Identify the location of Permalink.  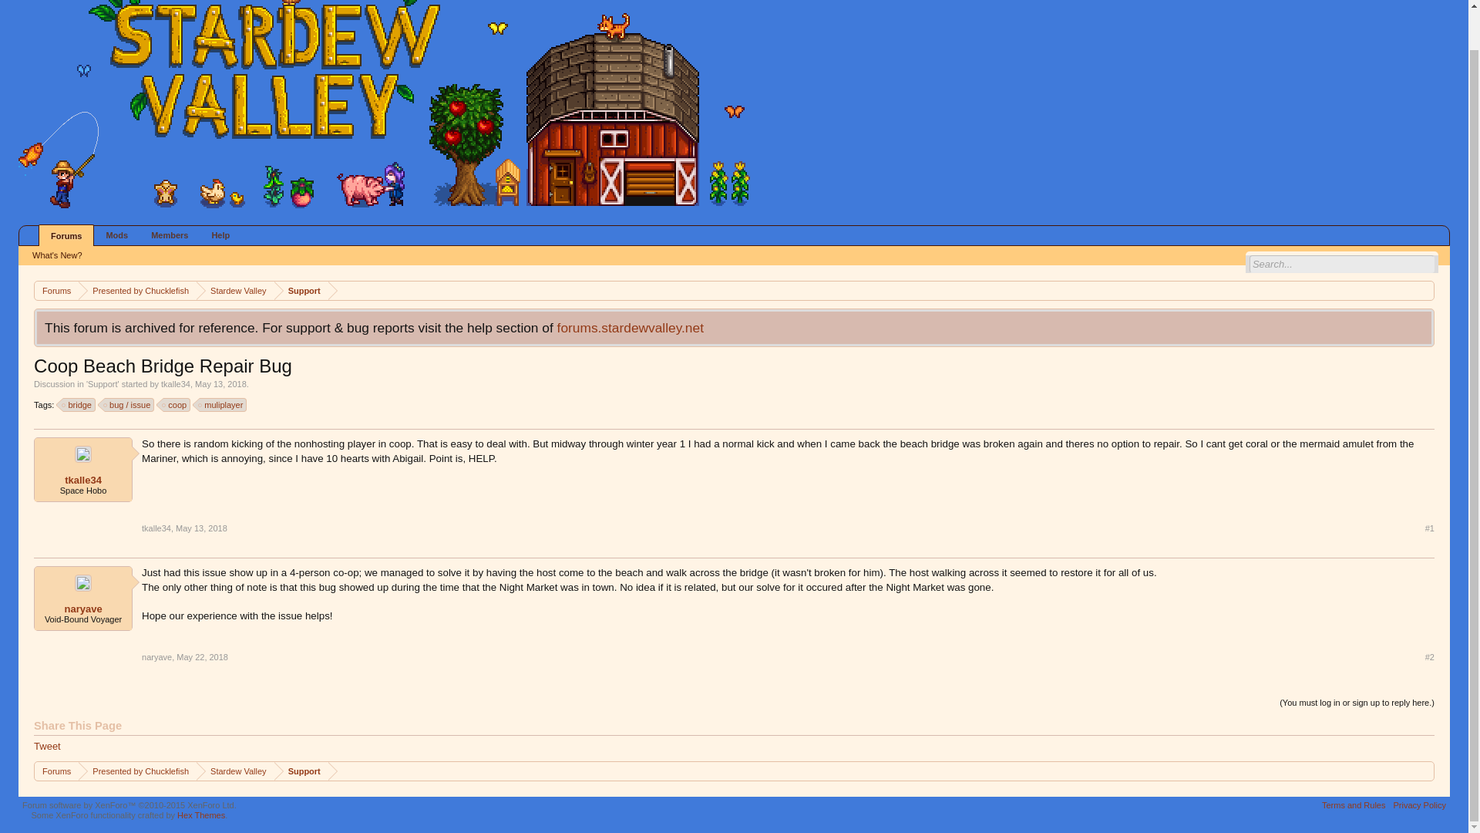
(202, 528).